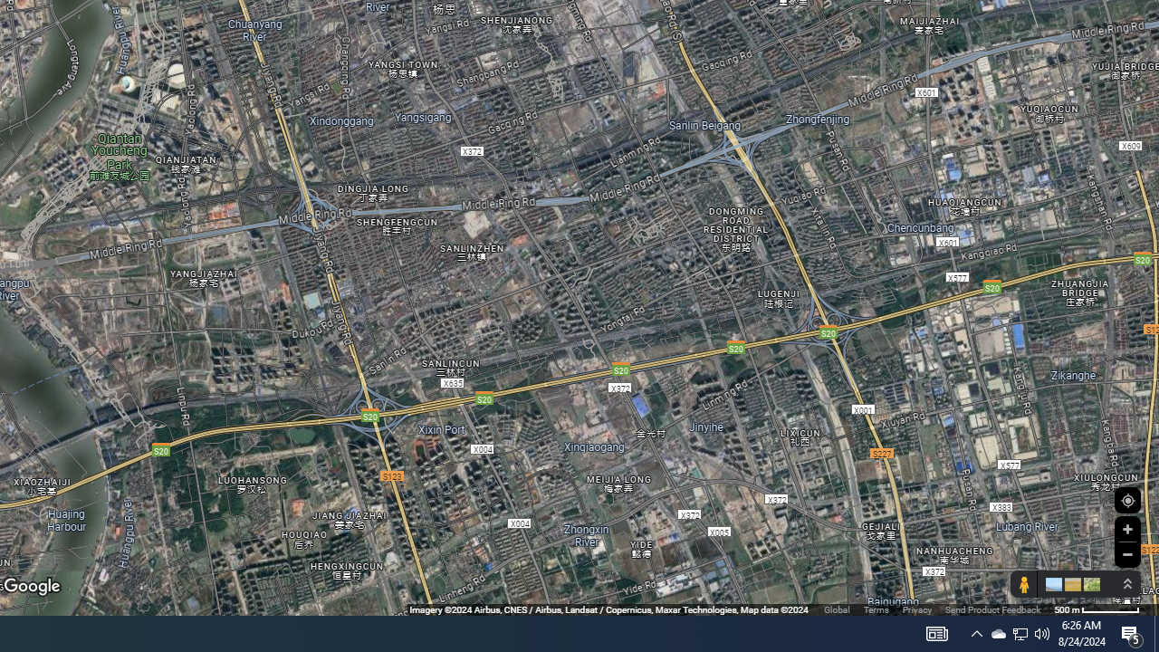 The height and width of the screenshot is (652, 1159). I want to click on Show Your Location, so click(1127, 500).